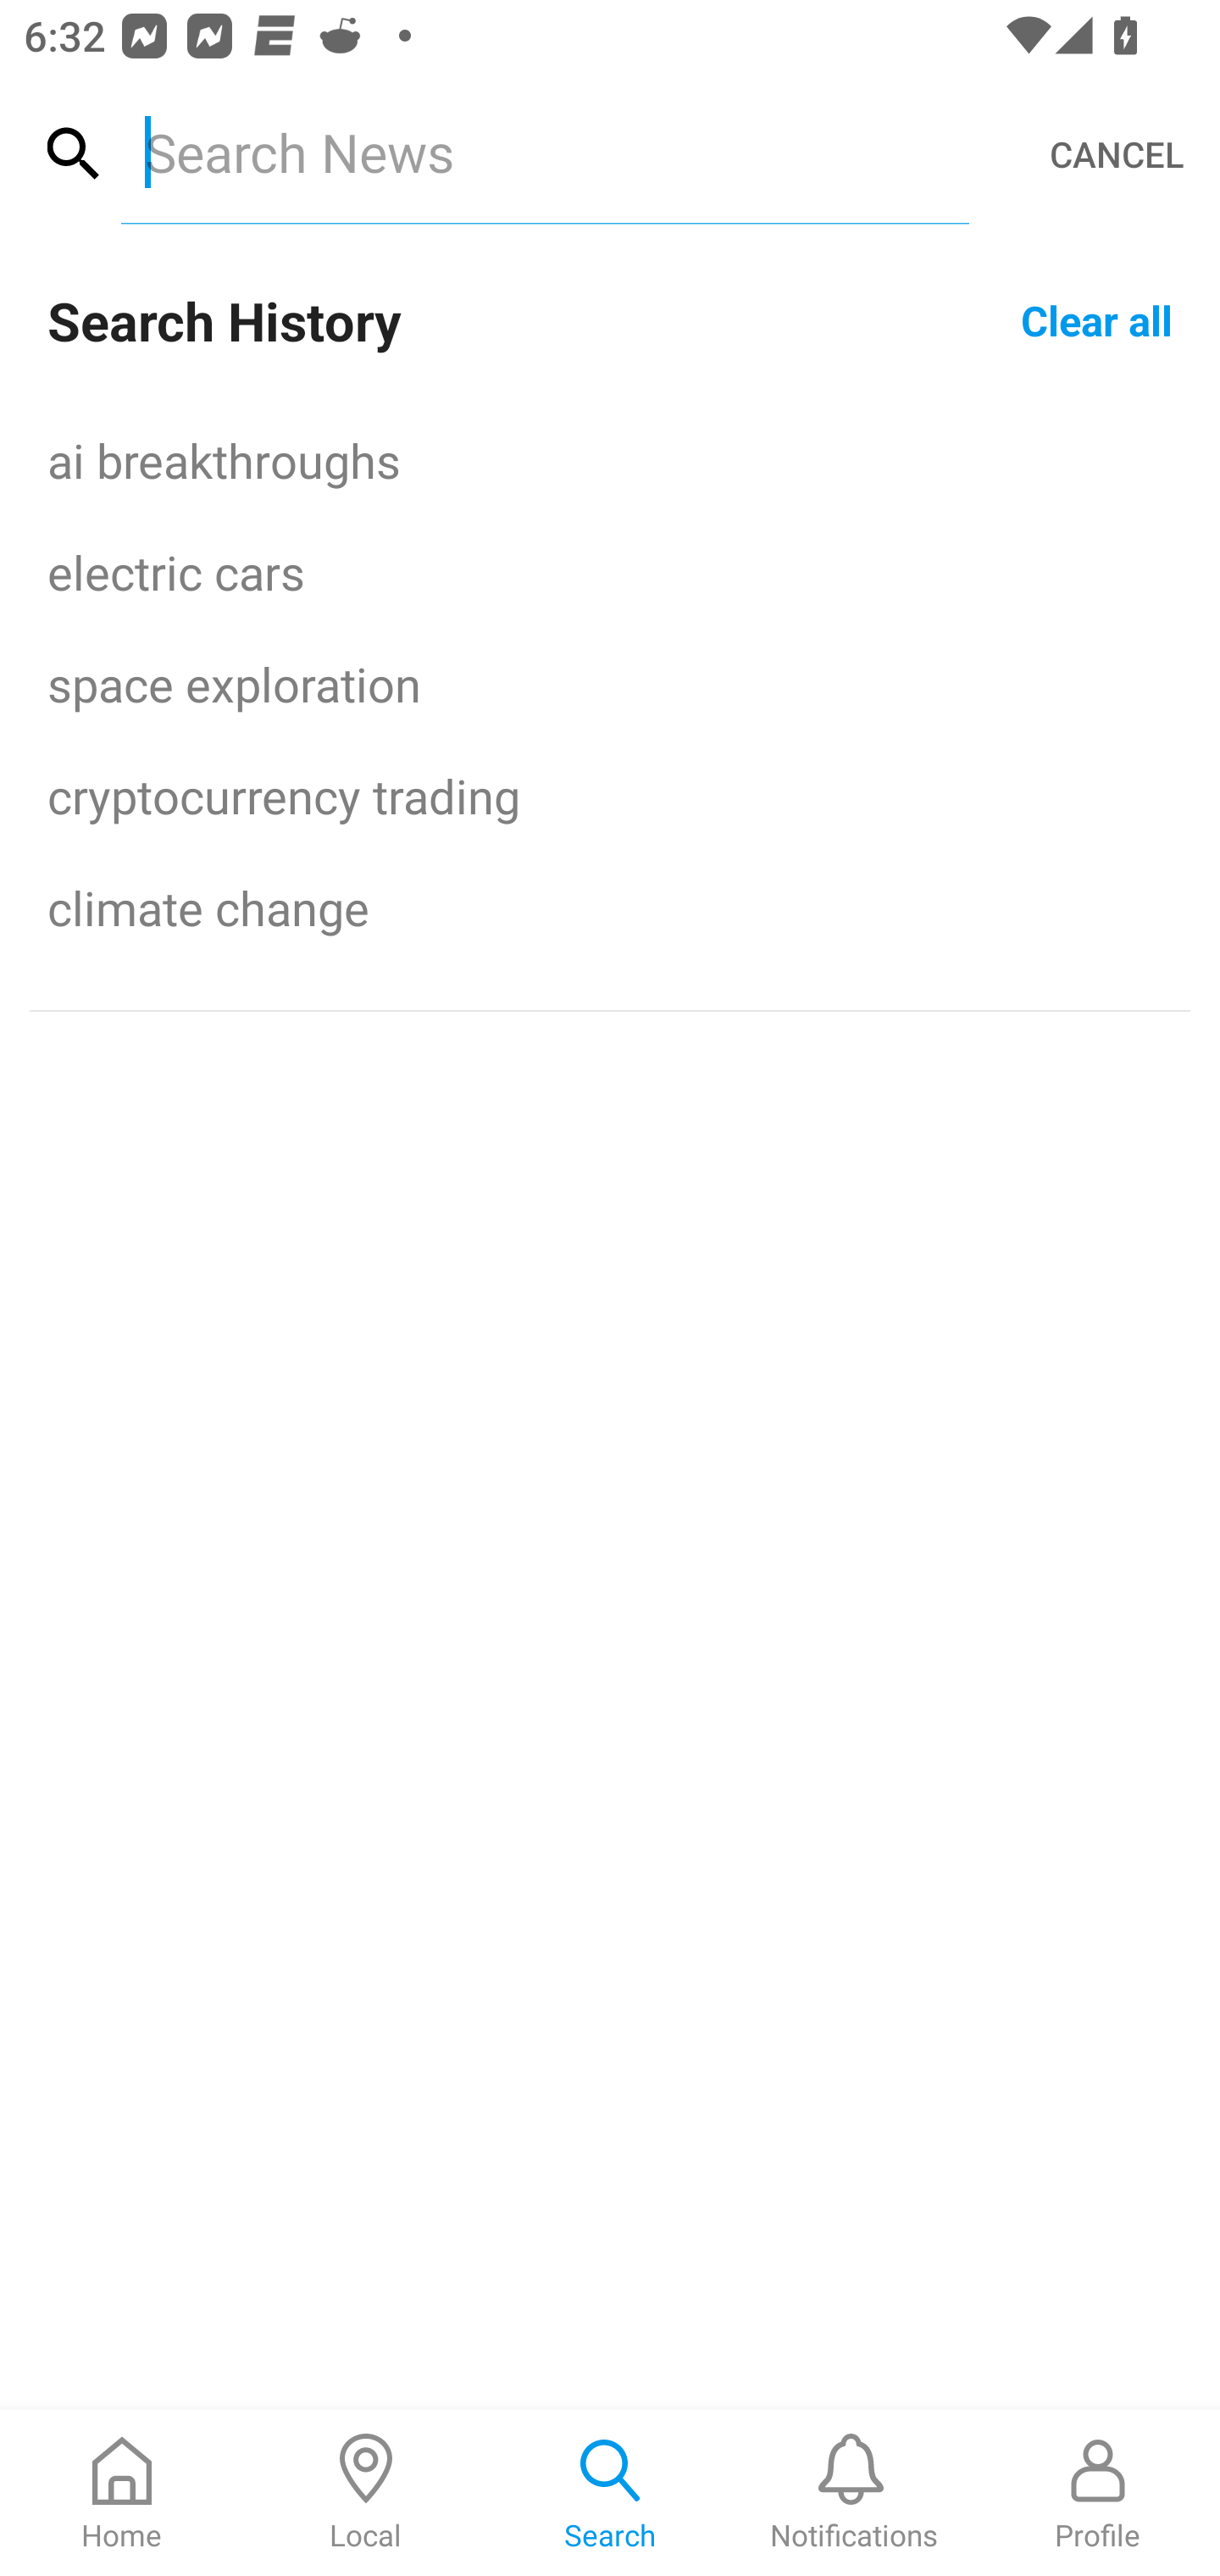 This screenshot has width=1220, height=2576. Describe the element at coordinates (610, 571) in the screenshot. I see `electric cars` at that location.